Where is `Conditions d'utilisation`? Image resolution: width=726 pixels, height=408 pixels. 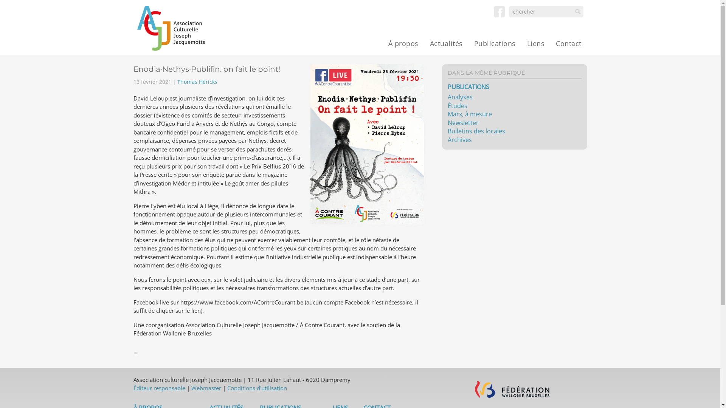 Conditions d'utilisation is located at coordinates (257, 388).